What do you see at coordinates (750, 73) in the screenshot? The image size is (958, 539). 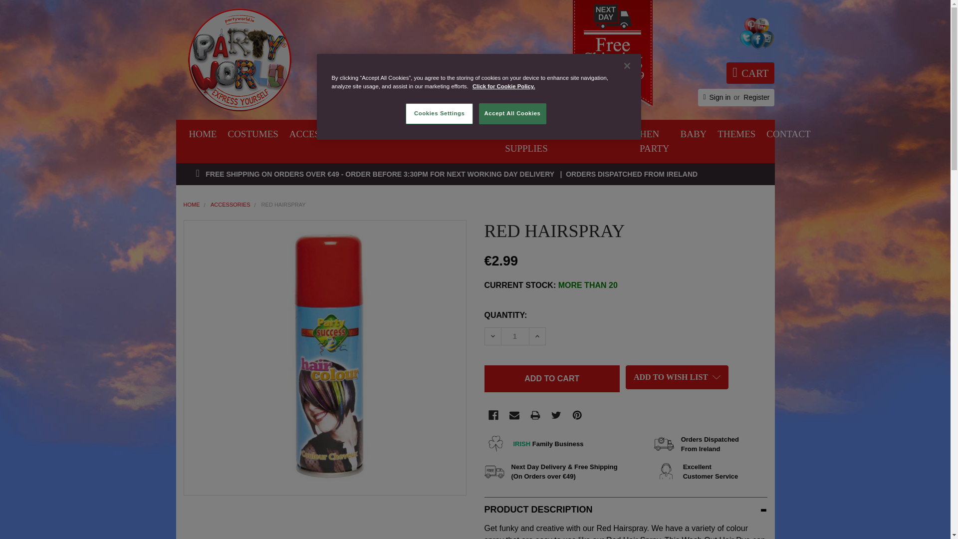 I see `Cart` at bounding box center [750, 73].